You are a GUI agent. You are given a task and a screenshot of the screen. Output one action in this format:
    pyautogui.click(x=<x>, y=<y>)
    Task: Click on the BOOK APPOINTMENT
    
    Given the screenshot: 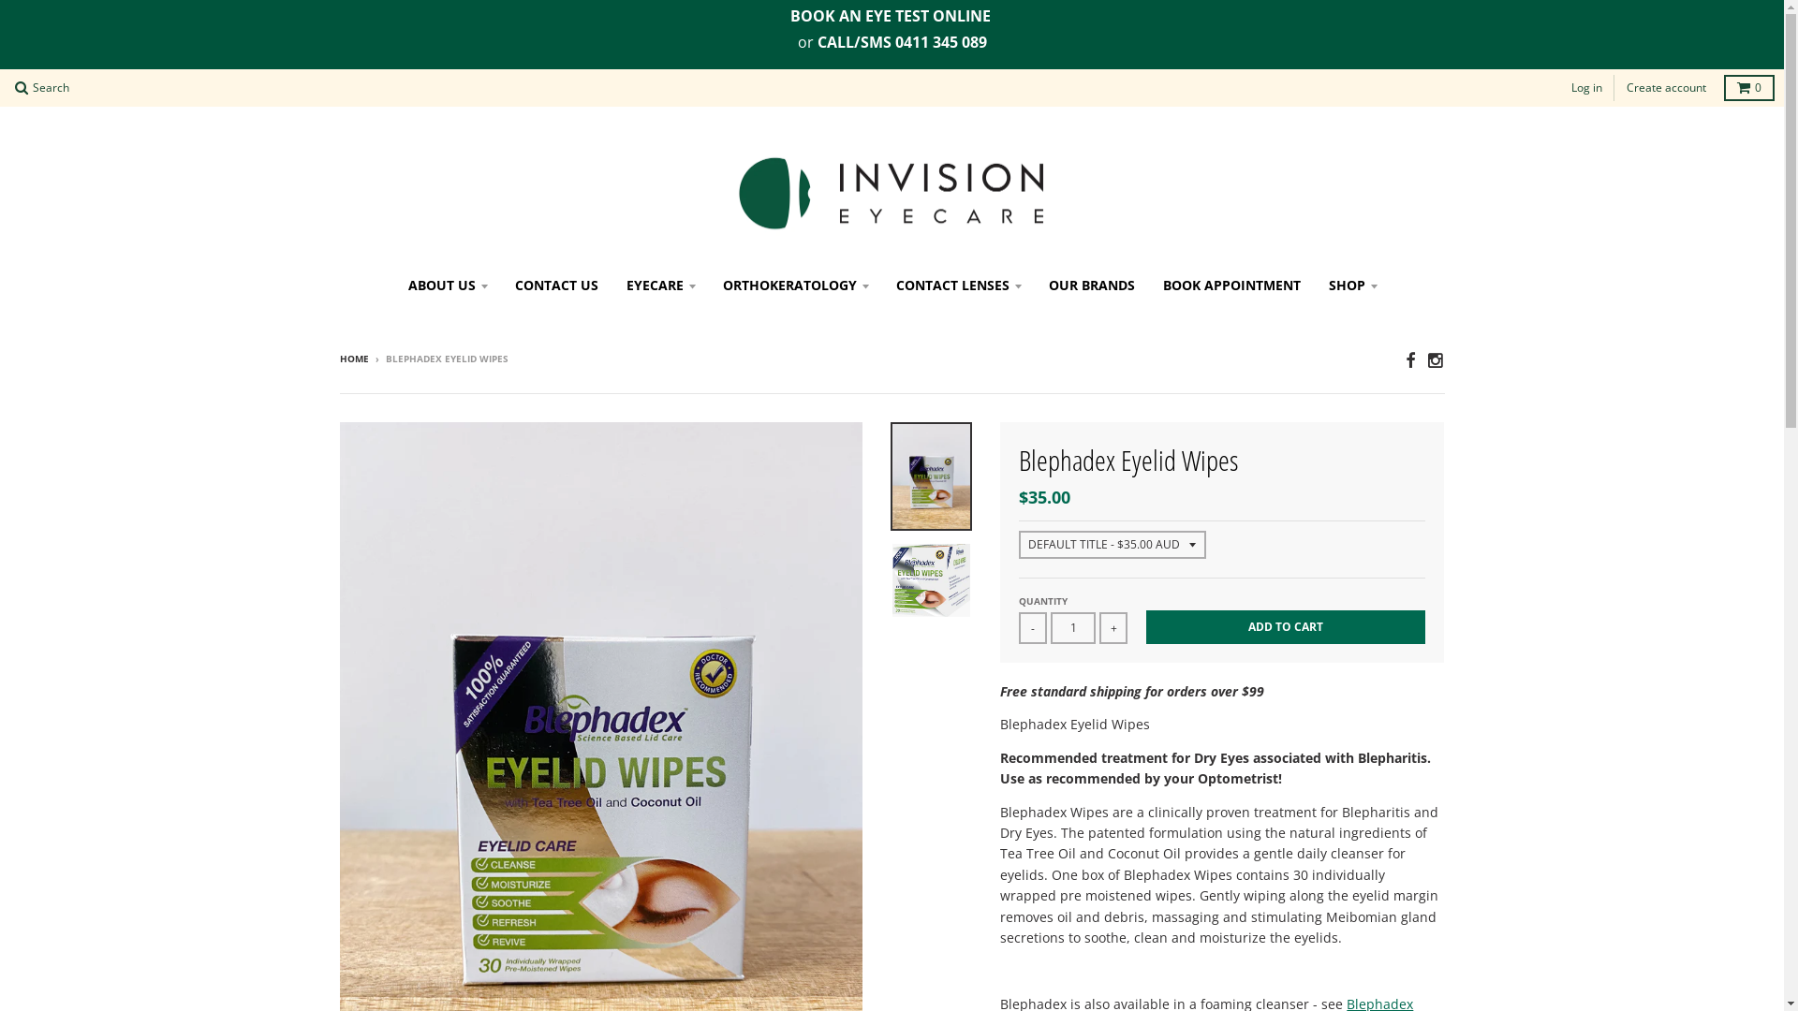 What is the action you would take?
    pyautogui.click(x=1231, y=286)
    